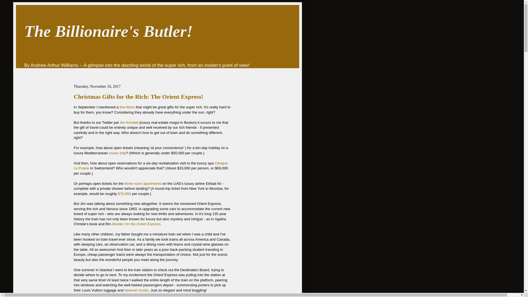 The width and height of the screenshot is (528, 297). What do you see at coordinates (136, 290) in the screenshot?
I see `steamer trunks` at bounding box center [136, 290].